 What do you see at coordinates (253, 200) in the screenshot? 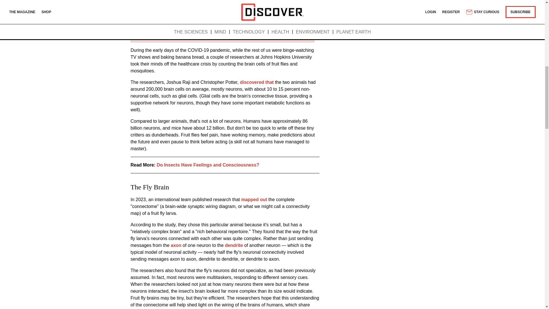
I see ` mapped out` at bounding box center [253, 200].